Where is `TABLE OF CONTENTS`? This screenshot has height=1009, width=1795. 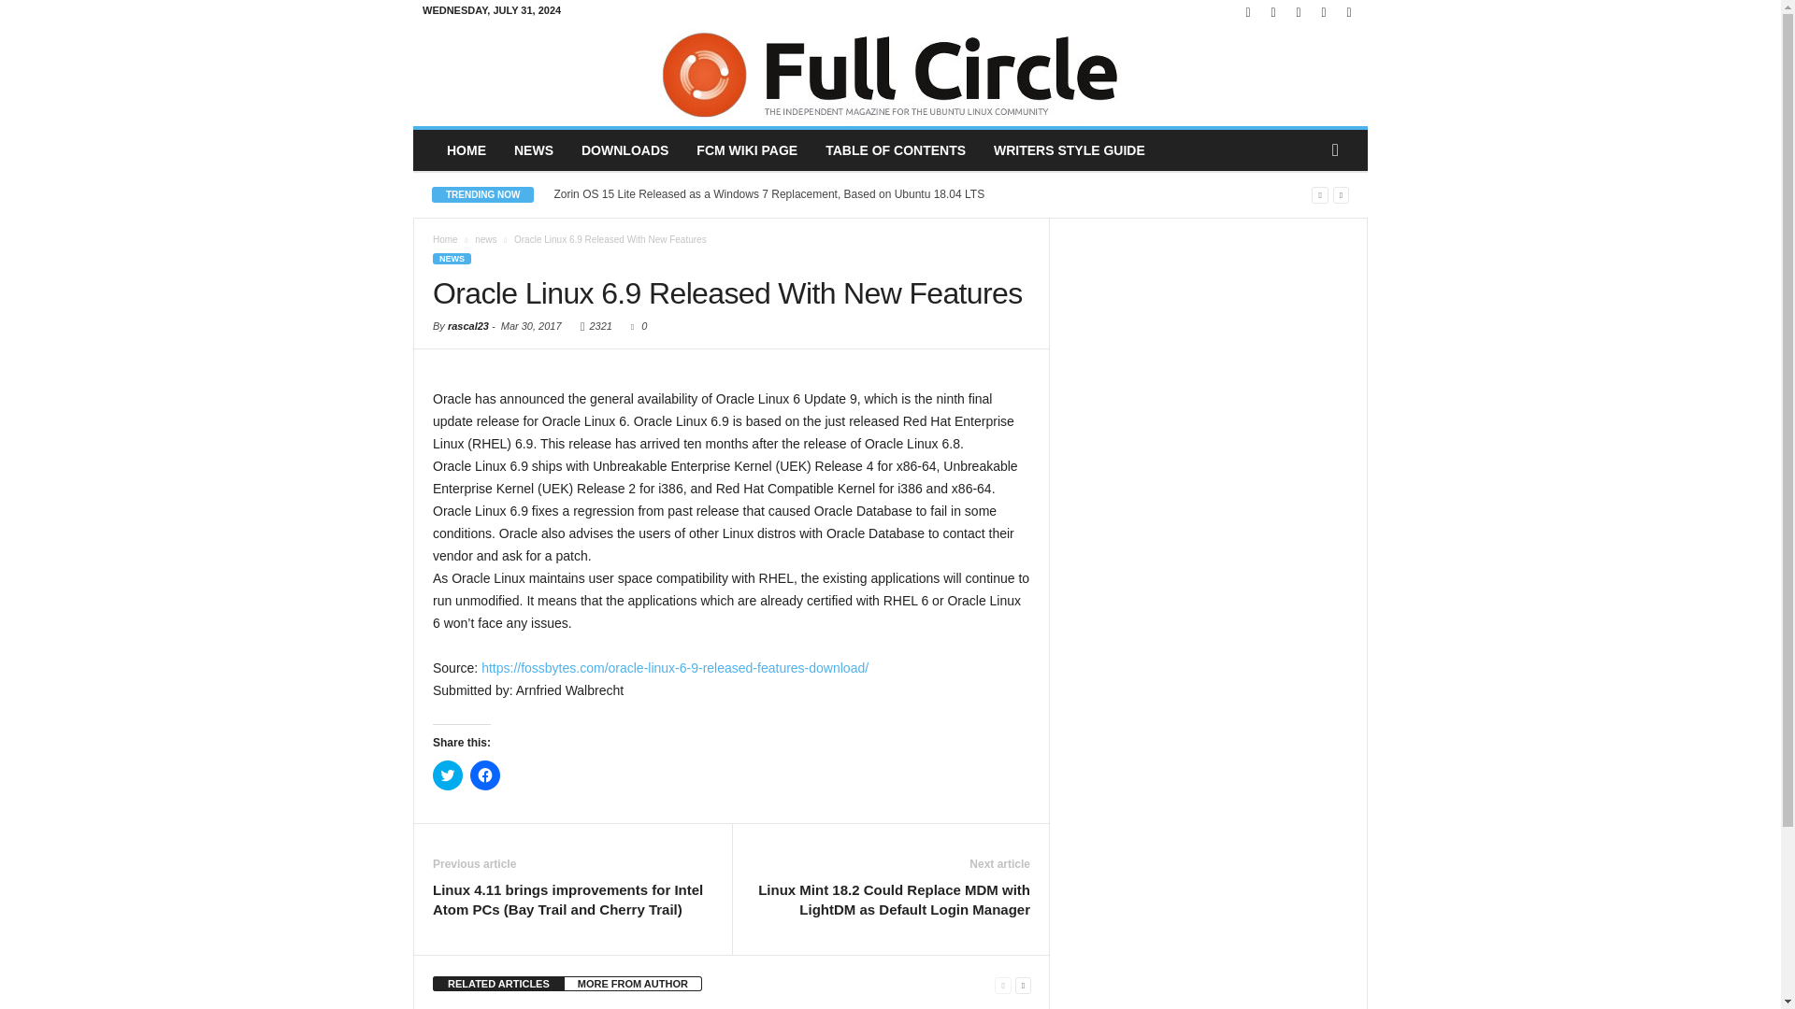 TABLE OF CONTENTS is located at coordinates (896, 149).